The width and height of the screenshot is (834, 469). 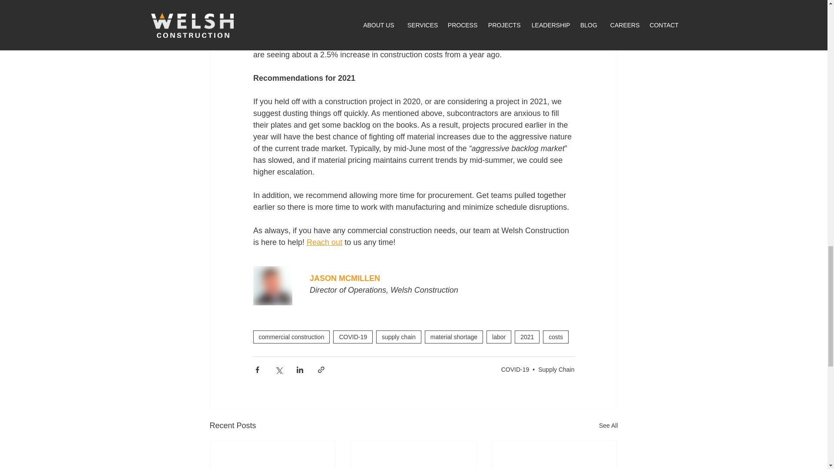 What do you see at coordinates (499, 337) in the screenshot?
I see `labor` at bounding box center [499, 337].